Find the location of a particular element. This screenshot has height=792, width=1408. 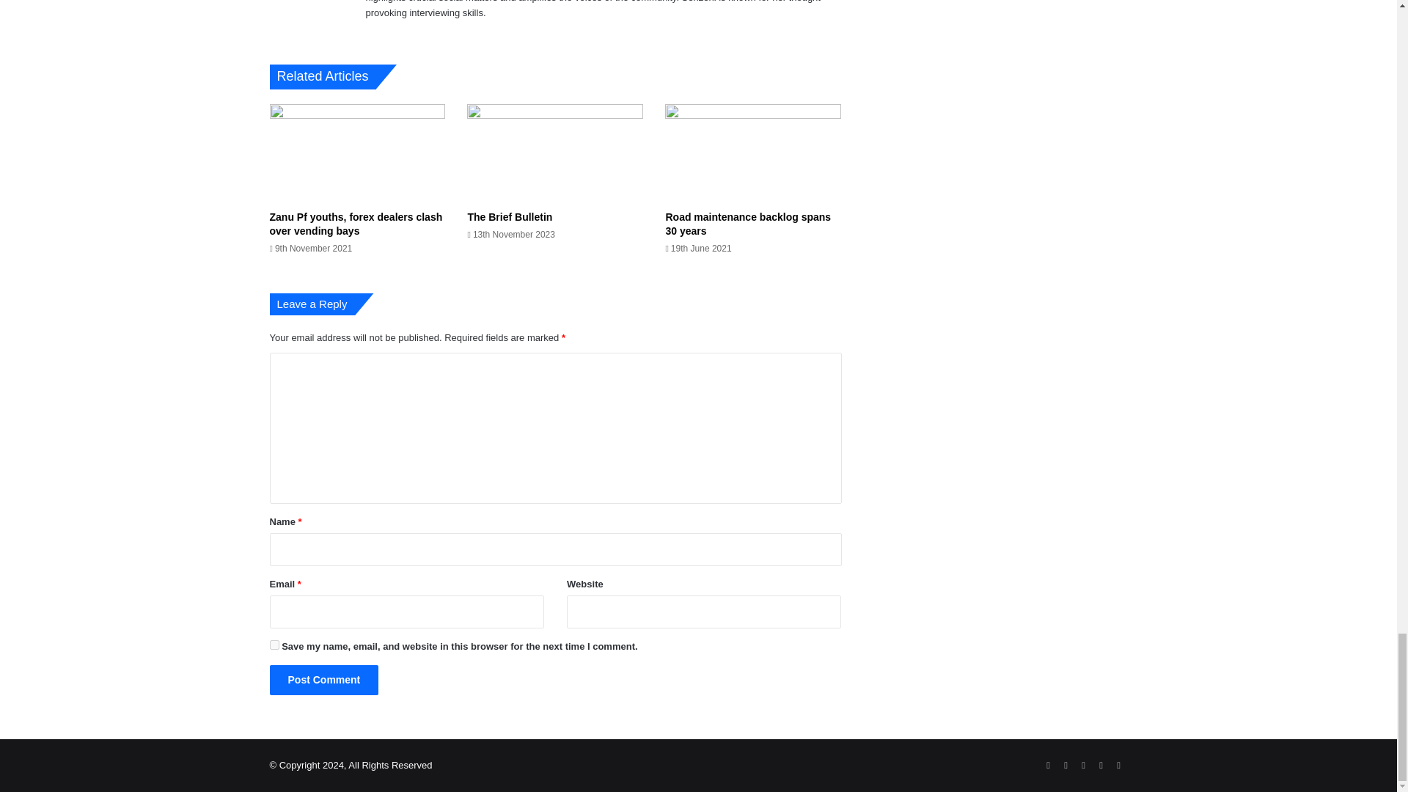

Road maintenance backlog spans 30 years is located at coordinates (747, 224).